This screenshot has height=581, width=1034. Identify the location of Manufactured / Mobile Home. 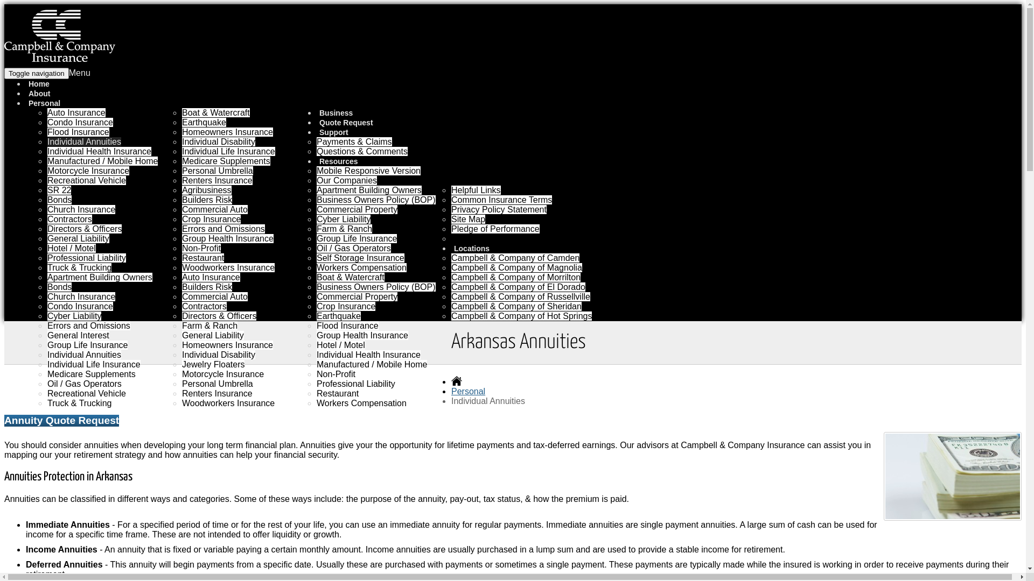
(102, 161).